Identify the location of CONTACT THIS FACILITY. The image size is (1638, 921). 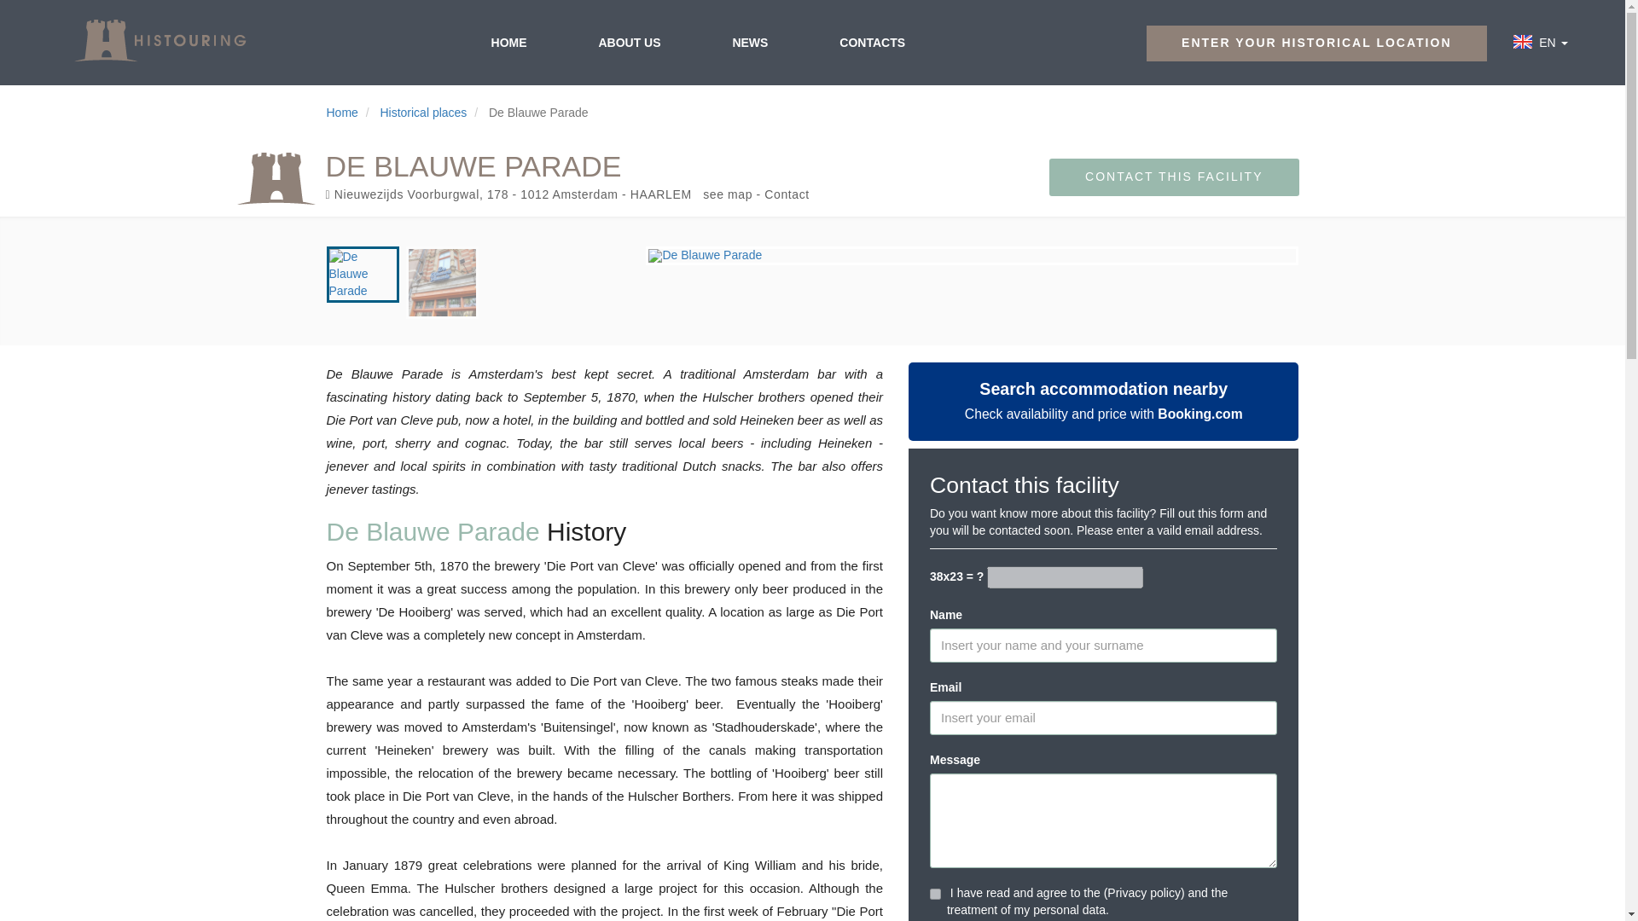
(1174, 177).